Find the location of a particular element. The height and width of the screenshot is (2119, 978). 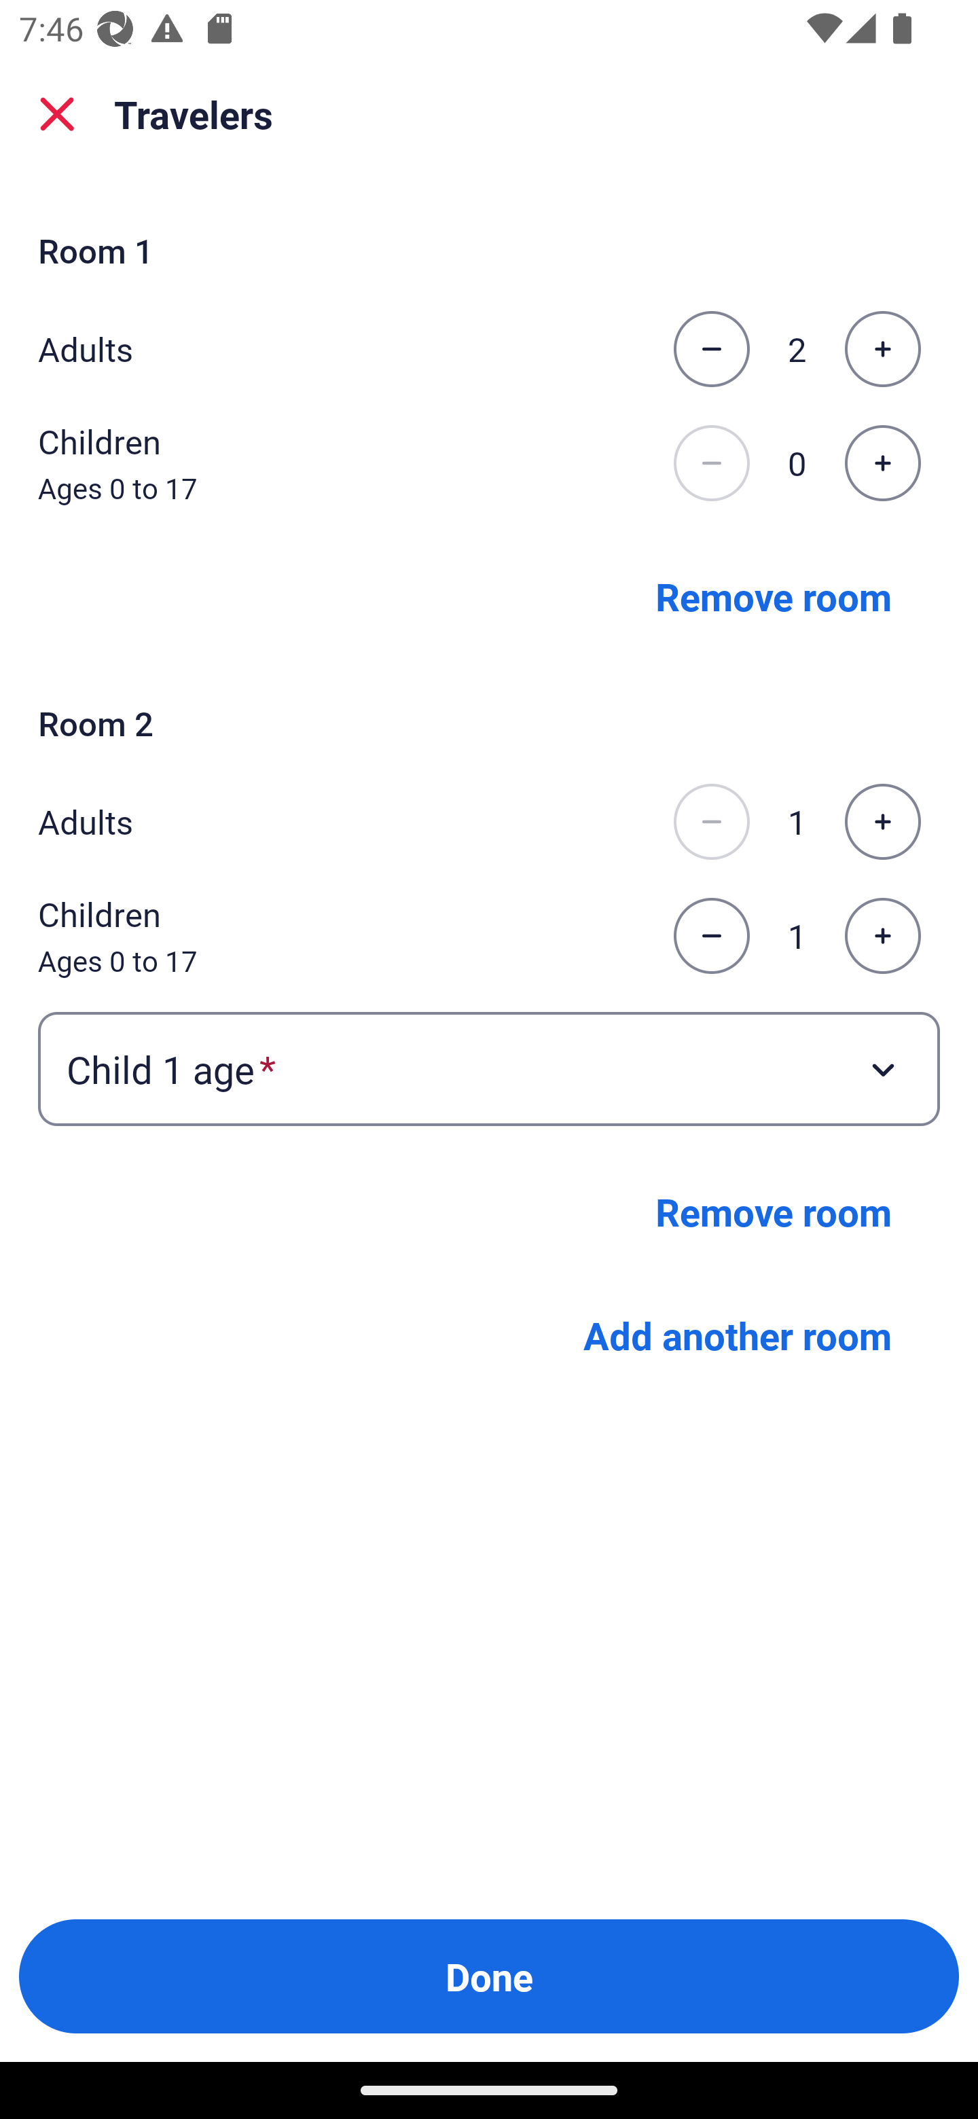

Increase the number of adults is located at coordinates (882, 349).